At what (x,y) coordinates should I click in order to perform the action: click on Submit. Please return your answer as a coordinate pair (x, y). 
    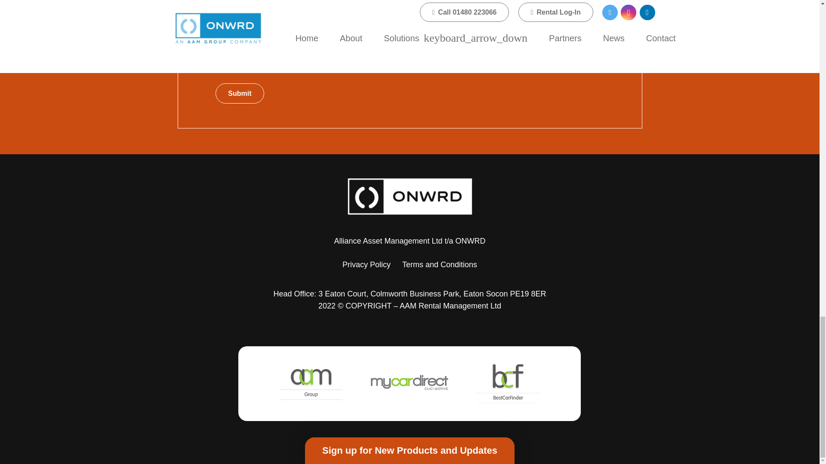
    Looking at the image, I should click on (239, 93).